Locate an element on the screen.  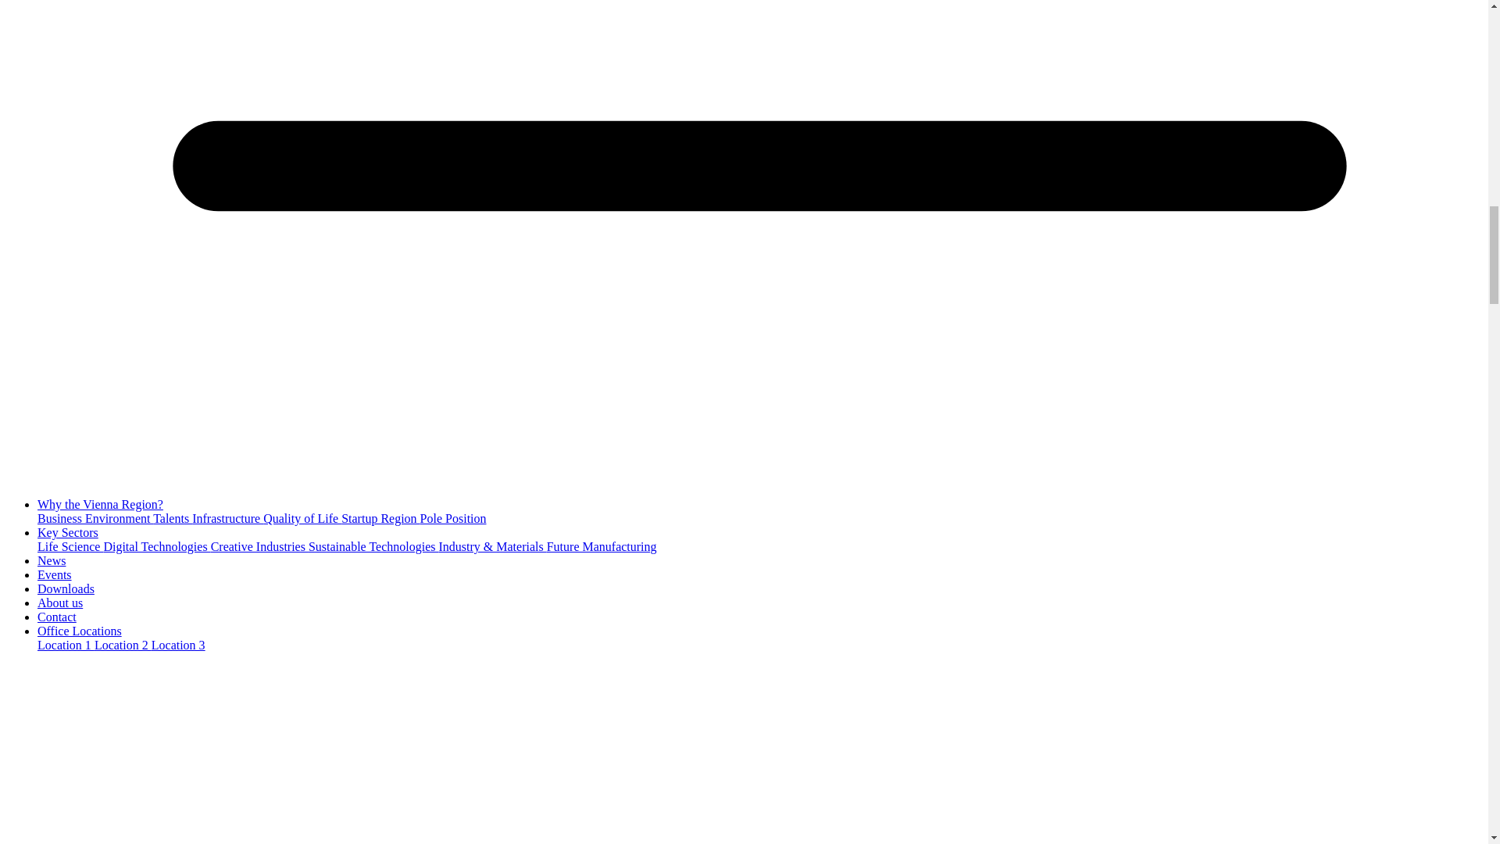
Sustainable Technologies is located at coordinates (373, 547).